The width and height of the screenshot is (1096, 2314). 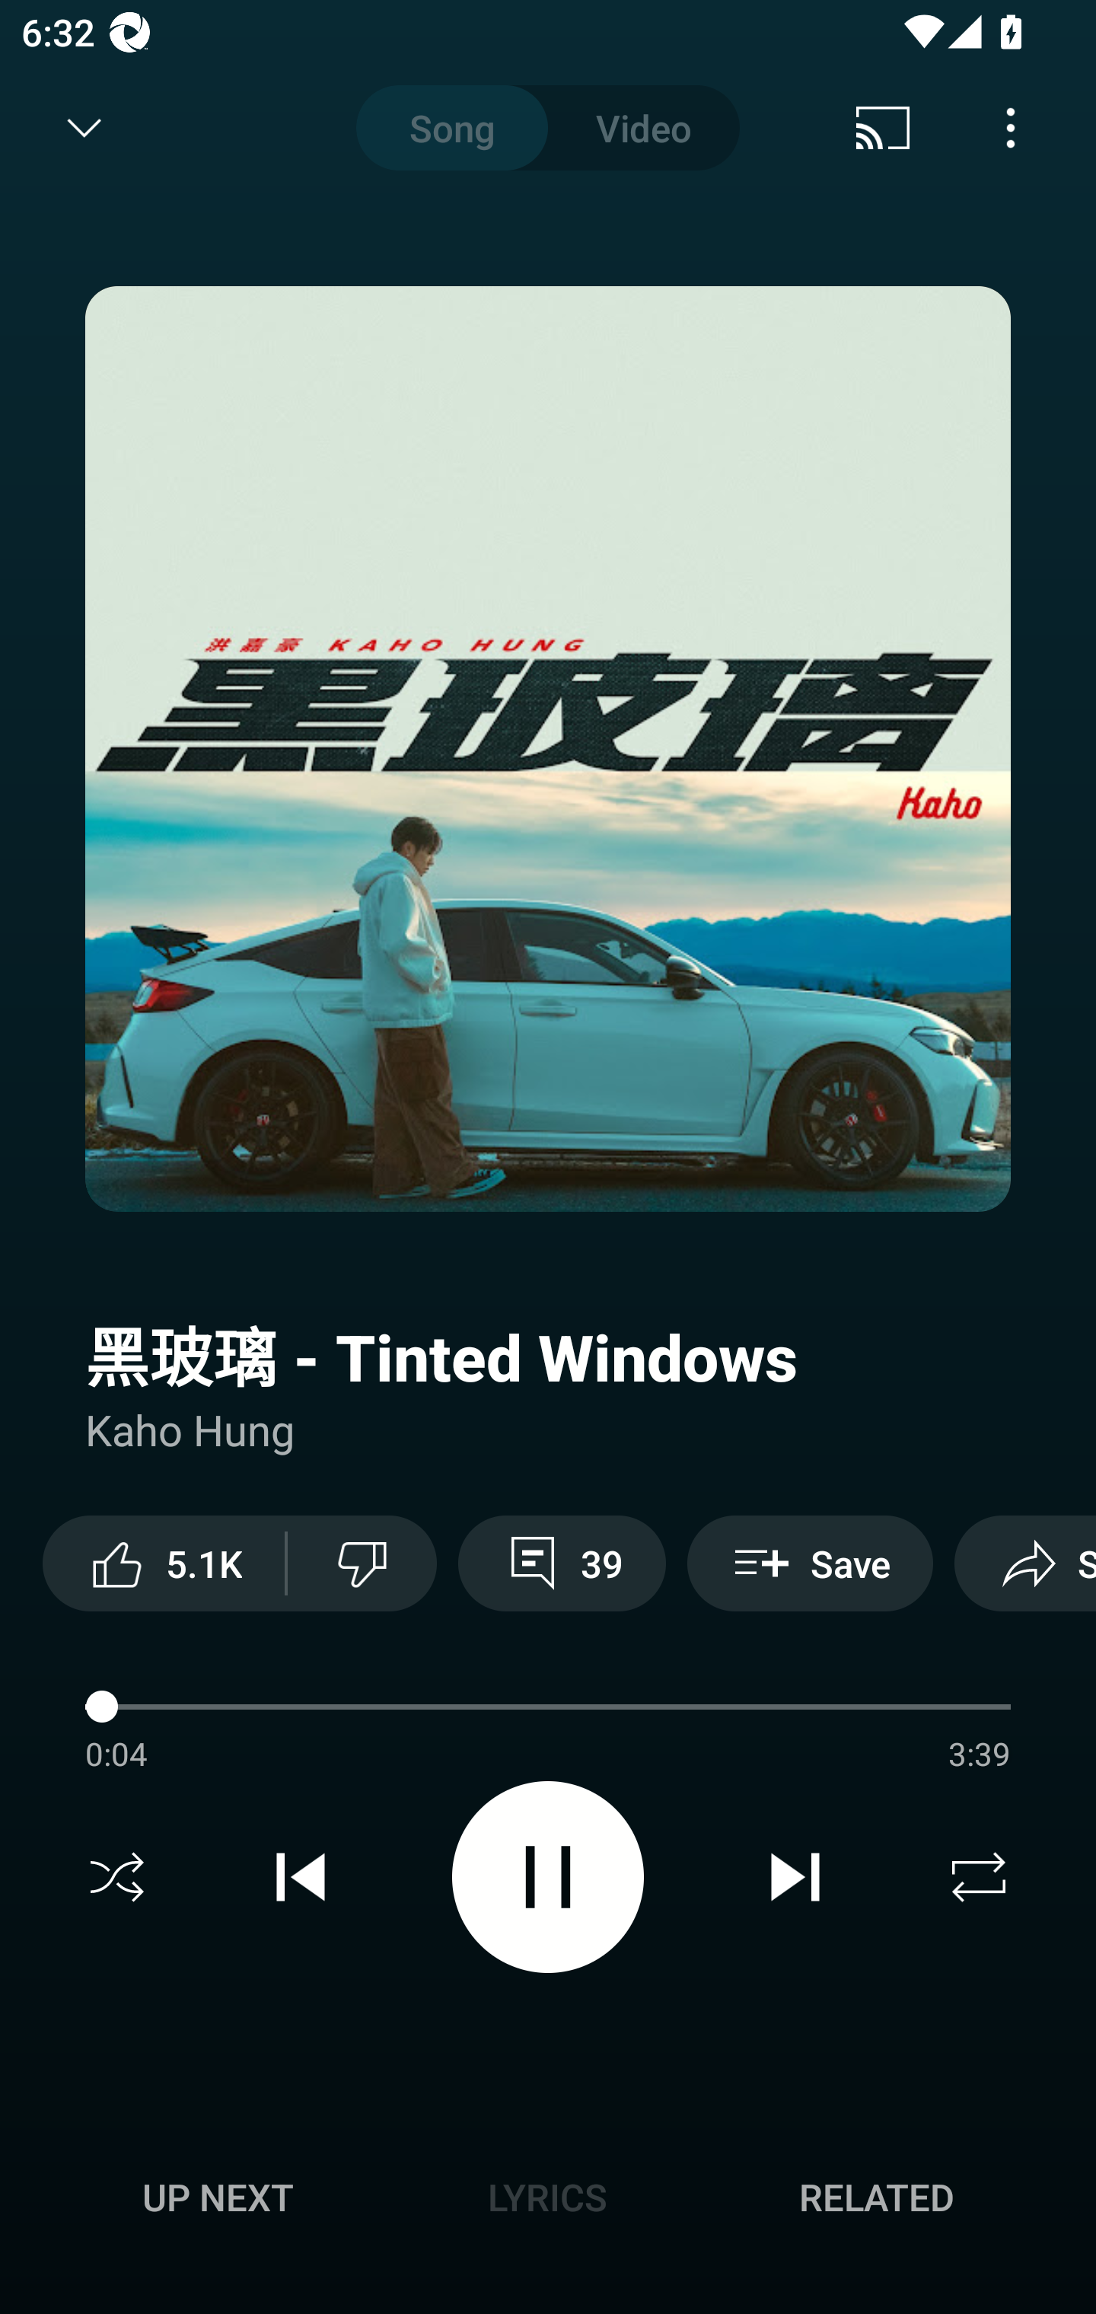 I want to click on Lyrics LYRICS, so click(x=547, y=2197).